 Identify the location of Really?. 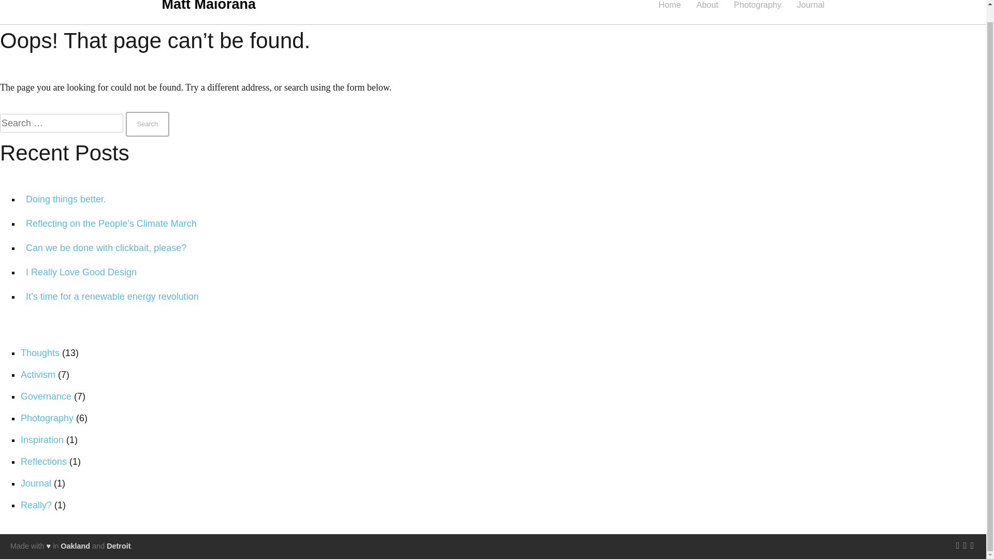
(36, 505).